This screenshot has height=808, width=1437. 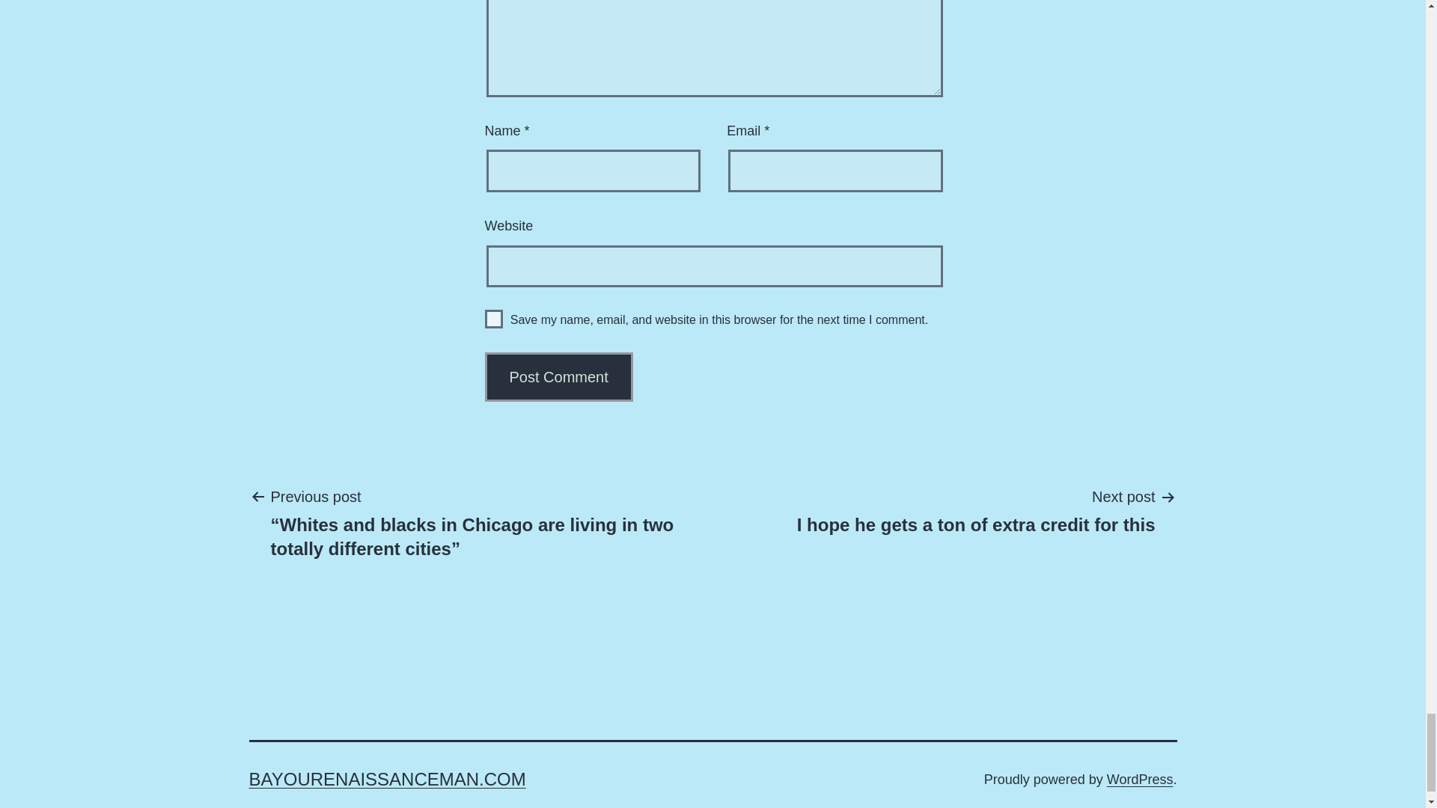 I want to click on Post Comment, so click(x=559, y=376).